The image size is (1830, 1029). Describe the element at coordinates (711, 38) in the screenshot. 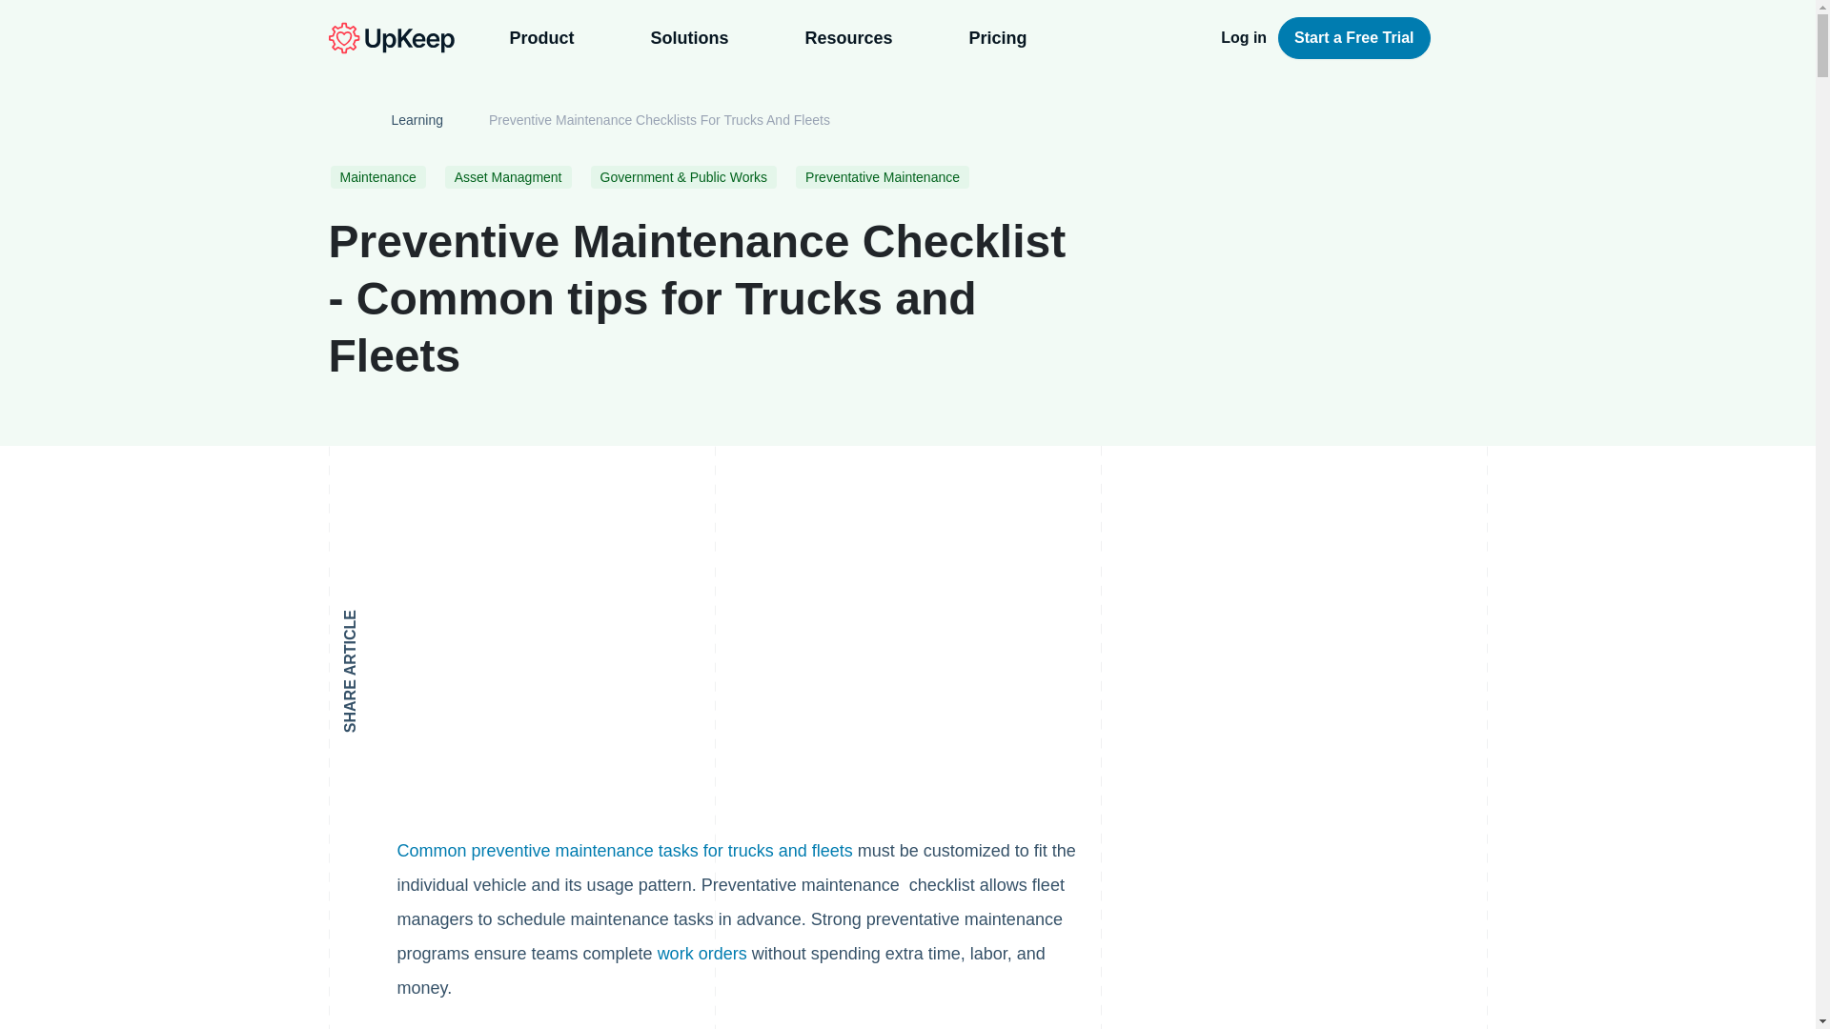

I see `Solutions` at that location.